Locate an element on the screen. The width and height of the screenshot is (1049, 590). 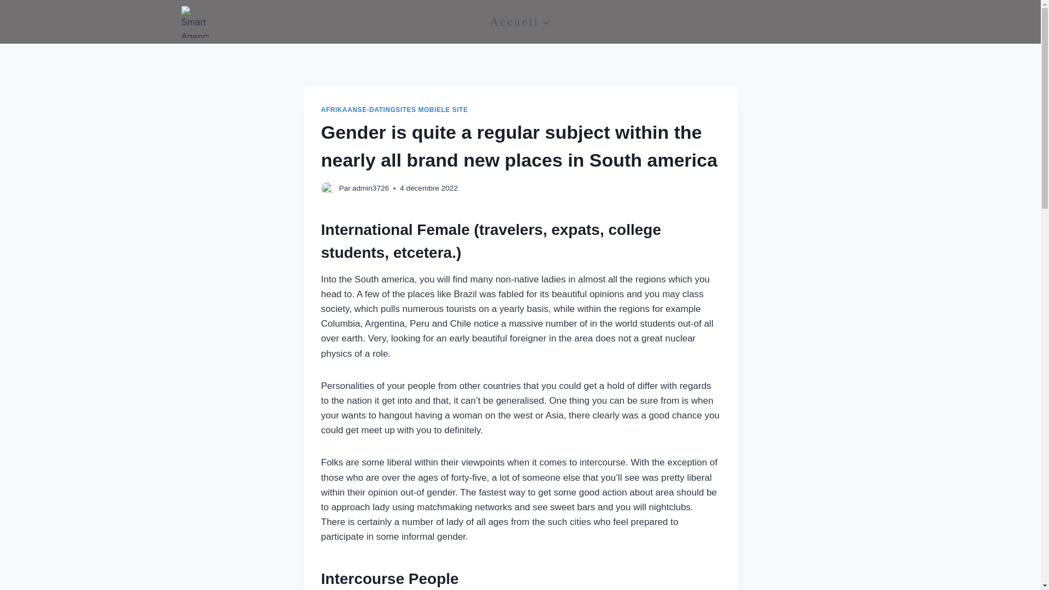
Accueil is located at coordinates (520, 22).